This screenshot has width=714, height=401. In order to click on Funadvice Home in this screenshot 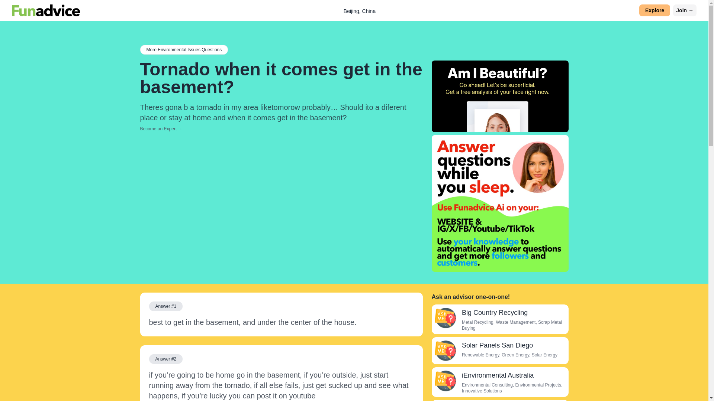, I will do `click(46, 10)`.